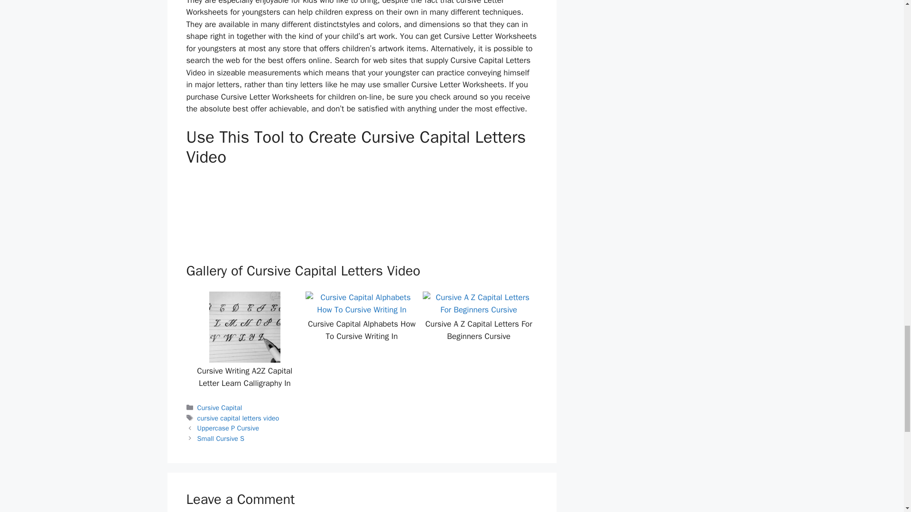  I want to click on Handwriting Worksheet, so click(257, 211).